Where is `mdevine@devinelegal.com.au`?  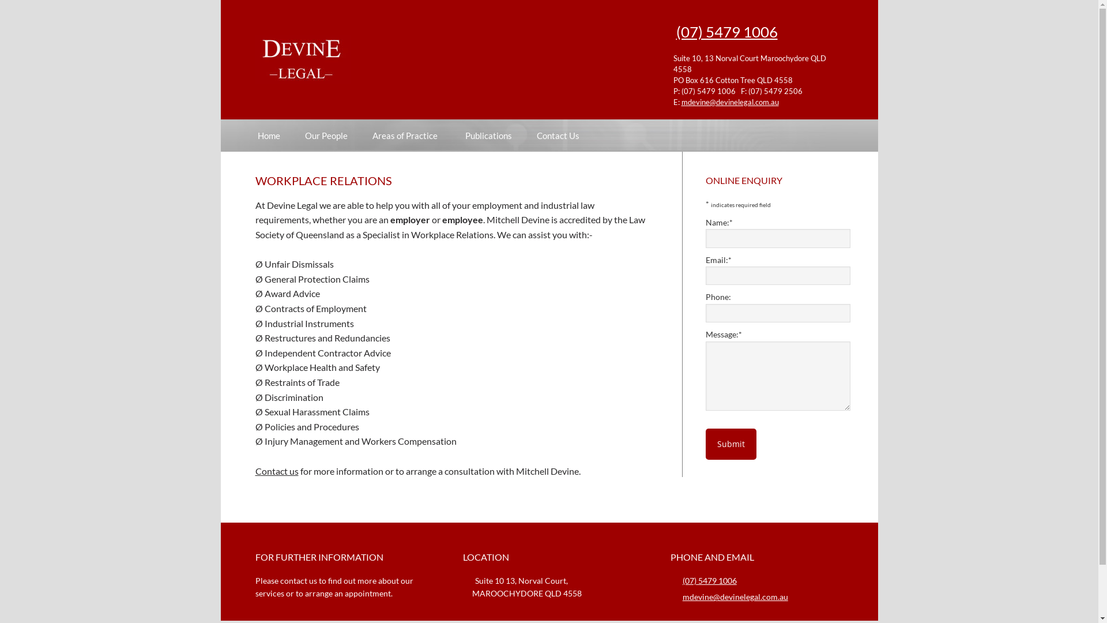
mdevine@devinelegal.com.au is located at coordinates (730, 102).